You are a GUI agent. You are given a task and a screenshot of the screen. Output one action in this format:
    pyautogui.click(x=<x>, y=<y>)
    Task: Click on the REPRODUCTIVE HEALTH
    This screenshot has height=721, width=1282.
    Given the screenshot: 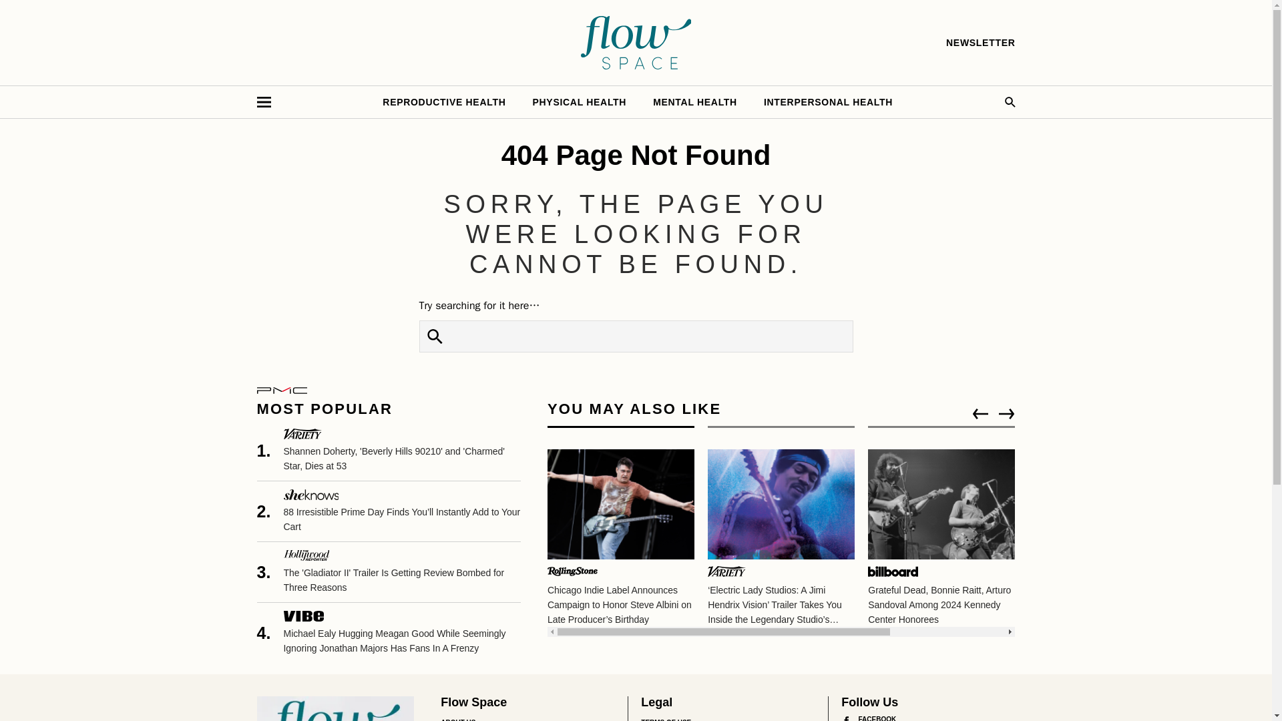 What is the action you would take?
    pyautogui.click(x=443, y=101)
    